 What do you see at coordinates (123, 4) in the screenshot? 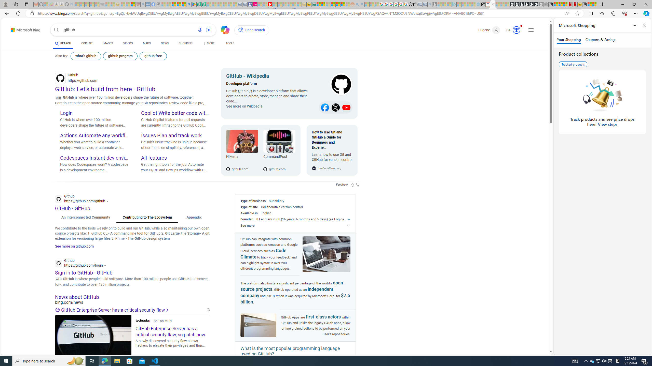
I see `Recipes - MSN - Sleeping` at bounding box center [123, 4].